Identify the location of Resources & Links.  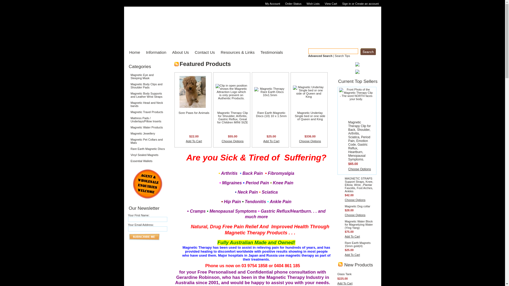
(236, 52).